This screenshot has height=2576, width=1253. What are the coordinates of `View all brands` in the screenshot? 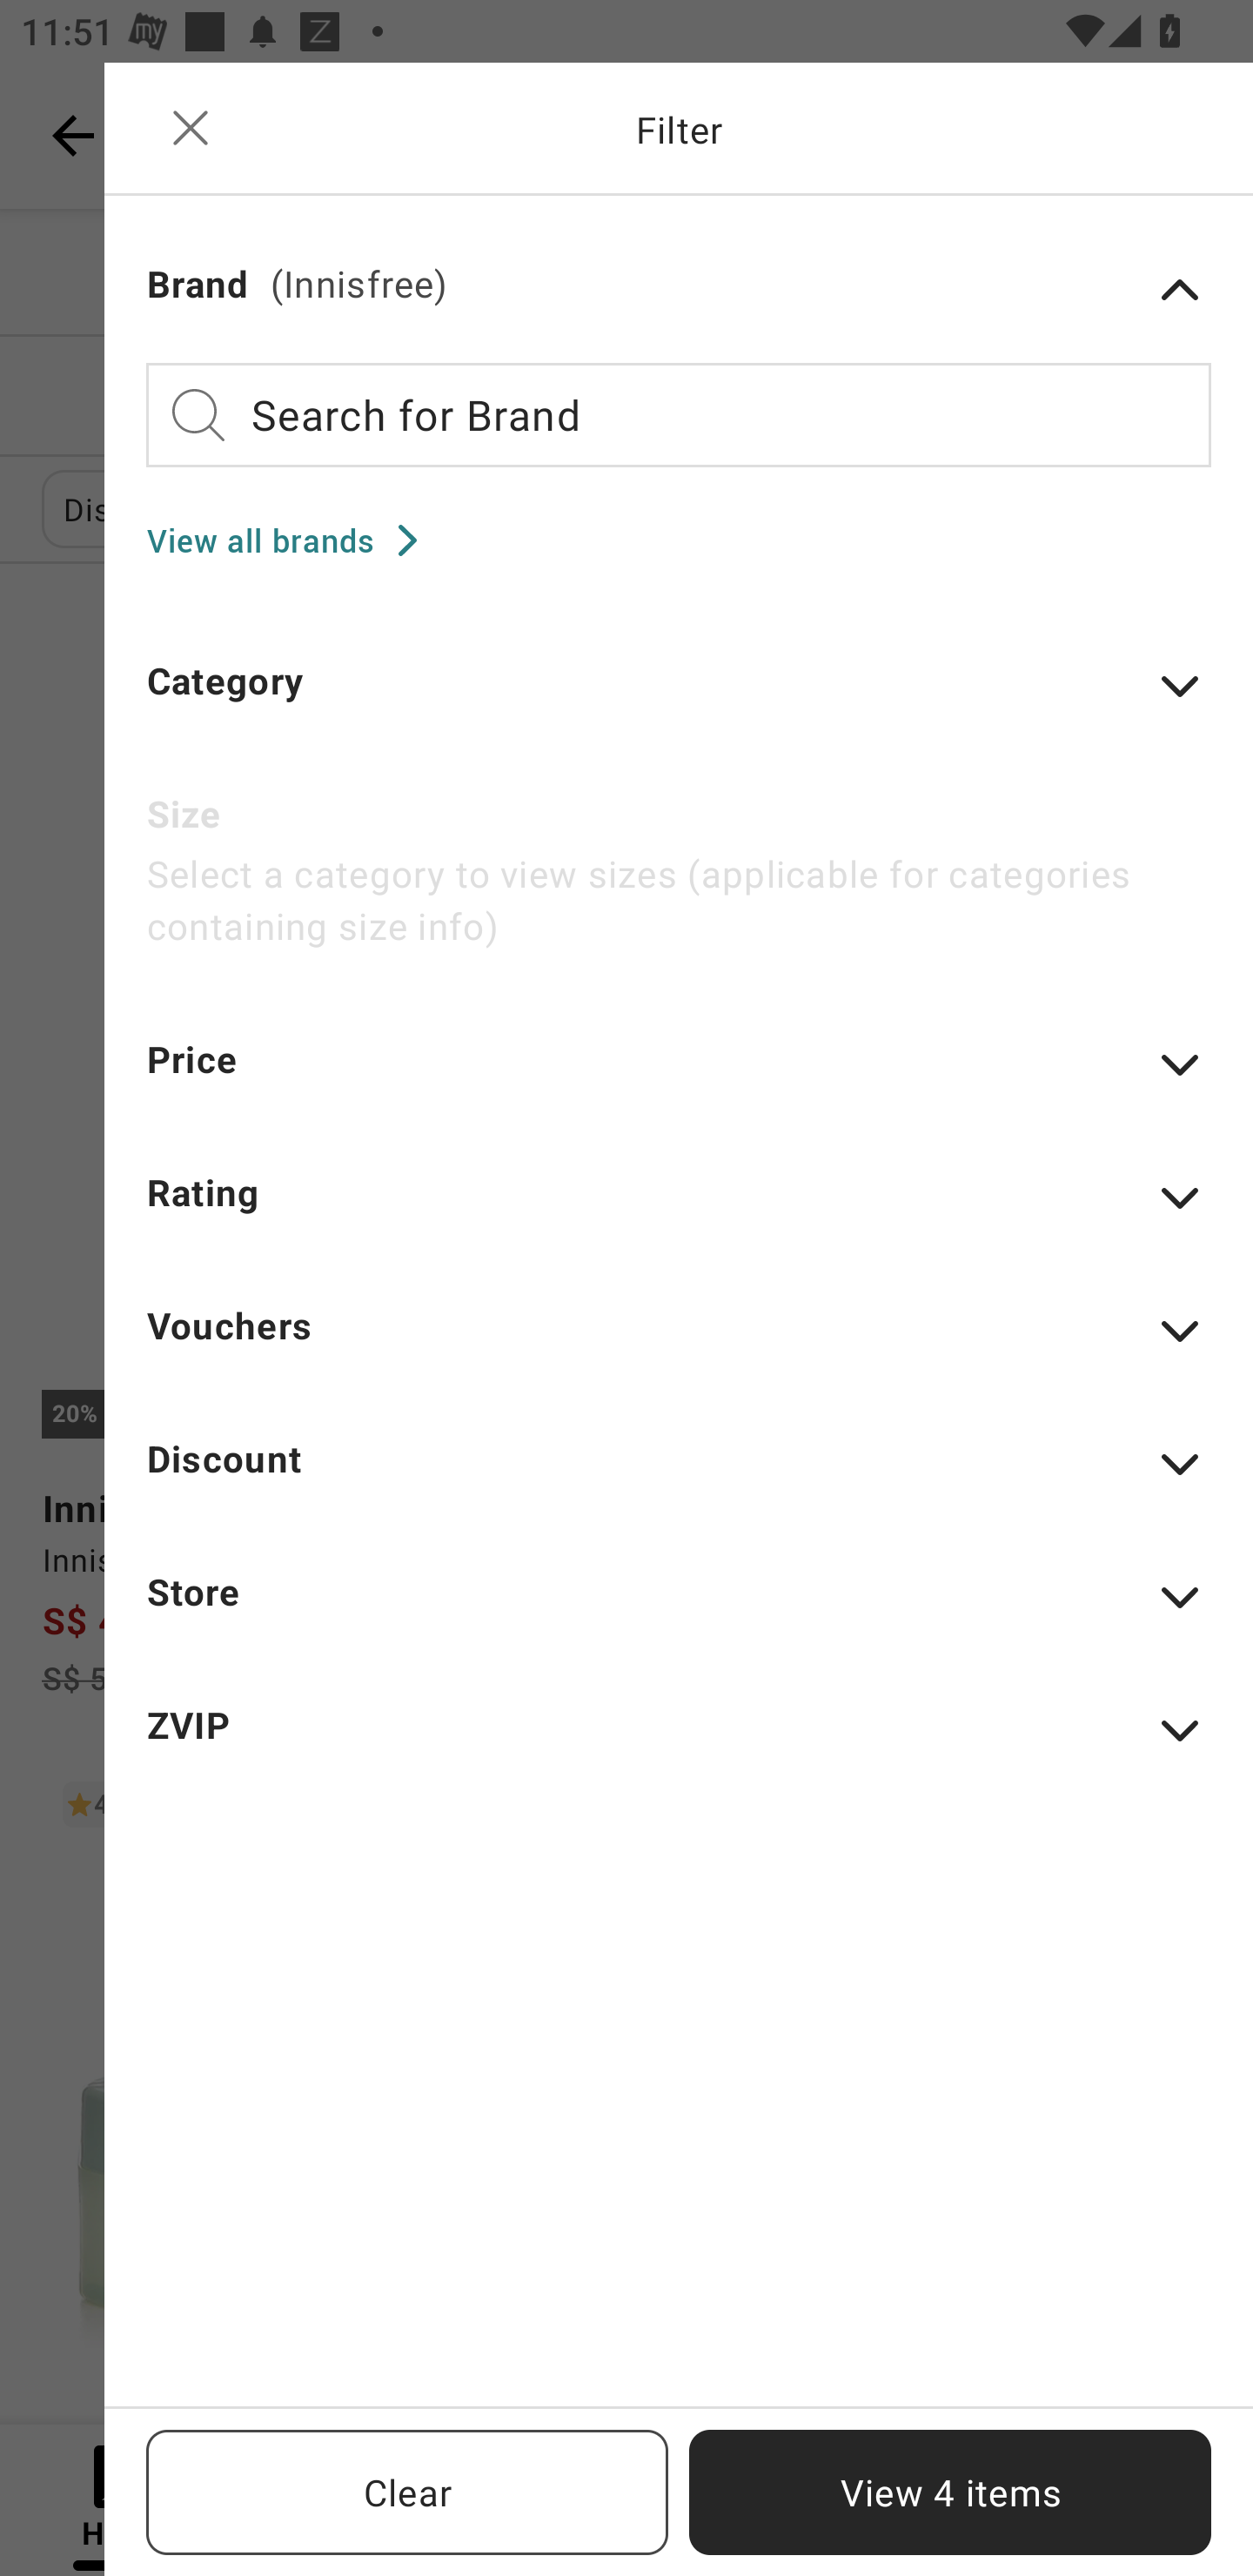 It's located at (291, 540).